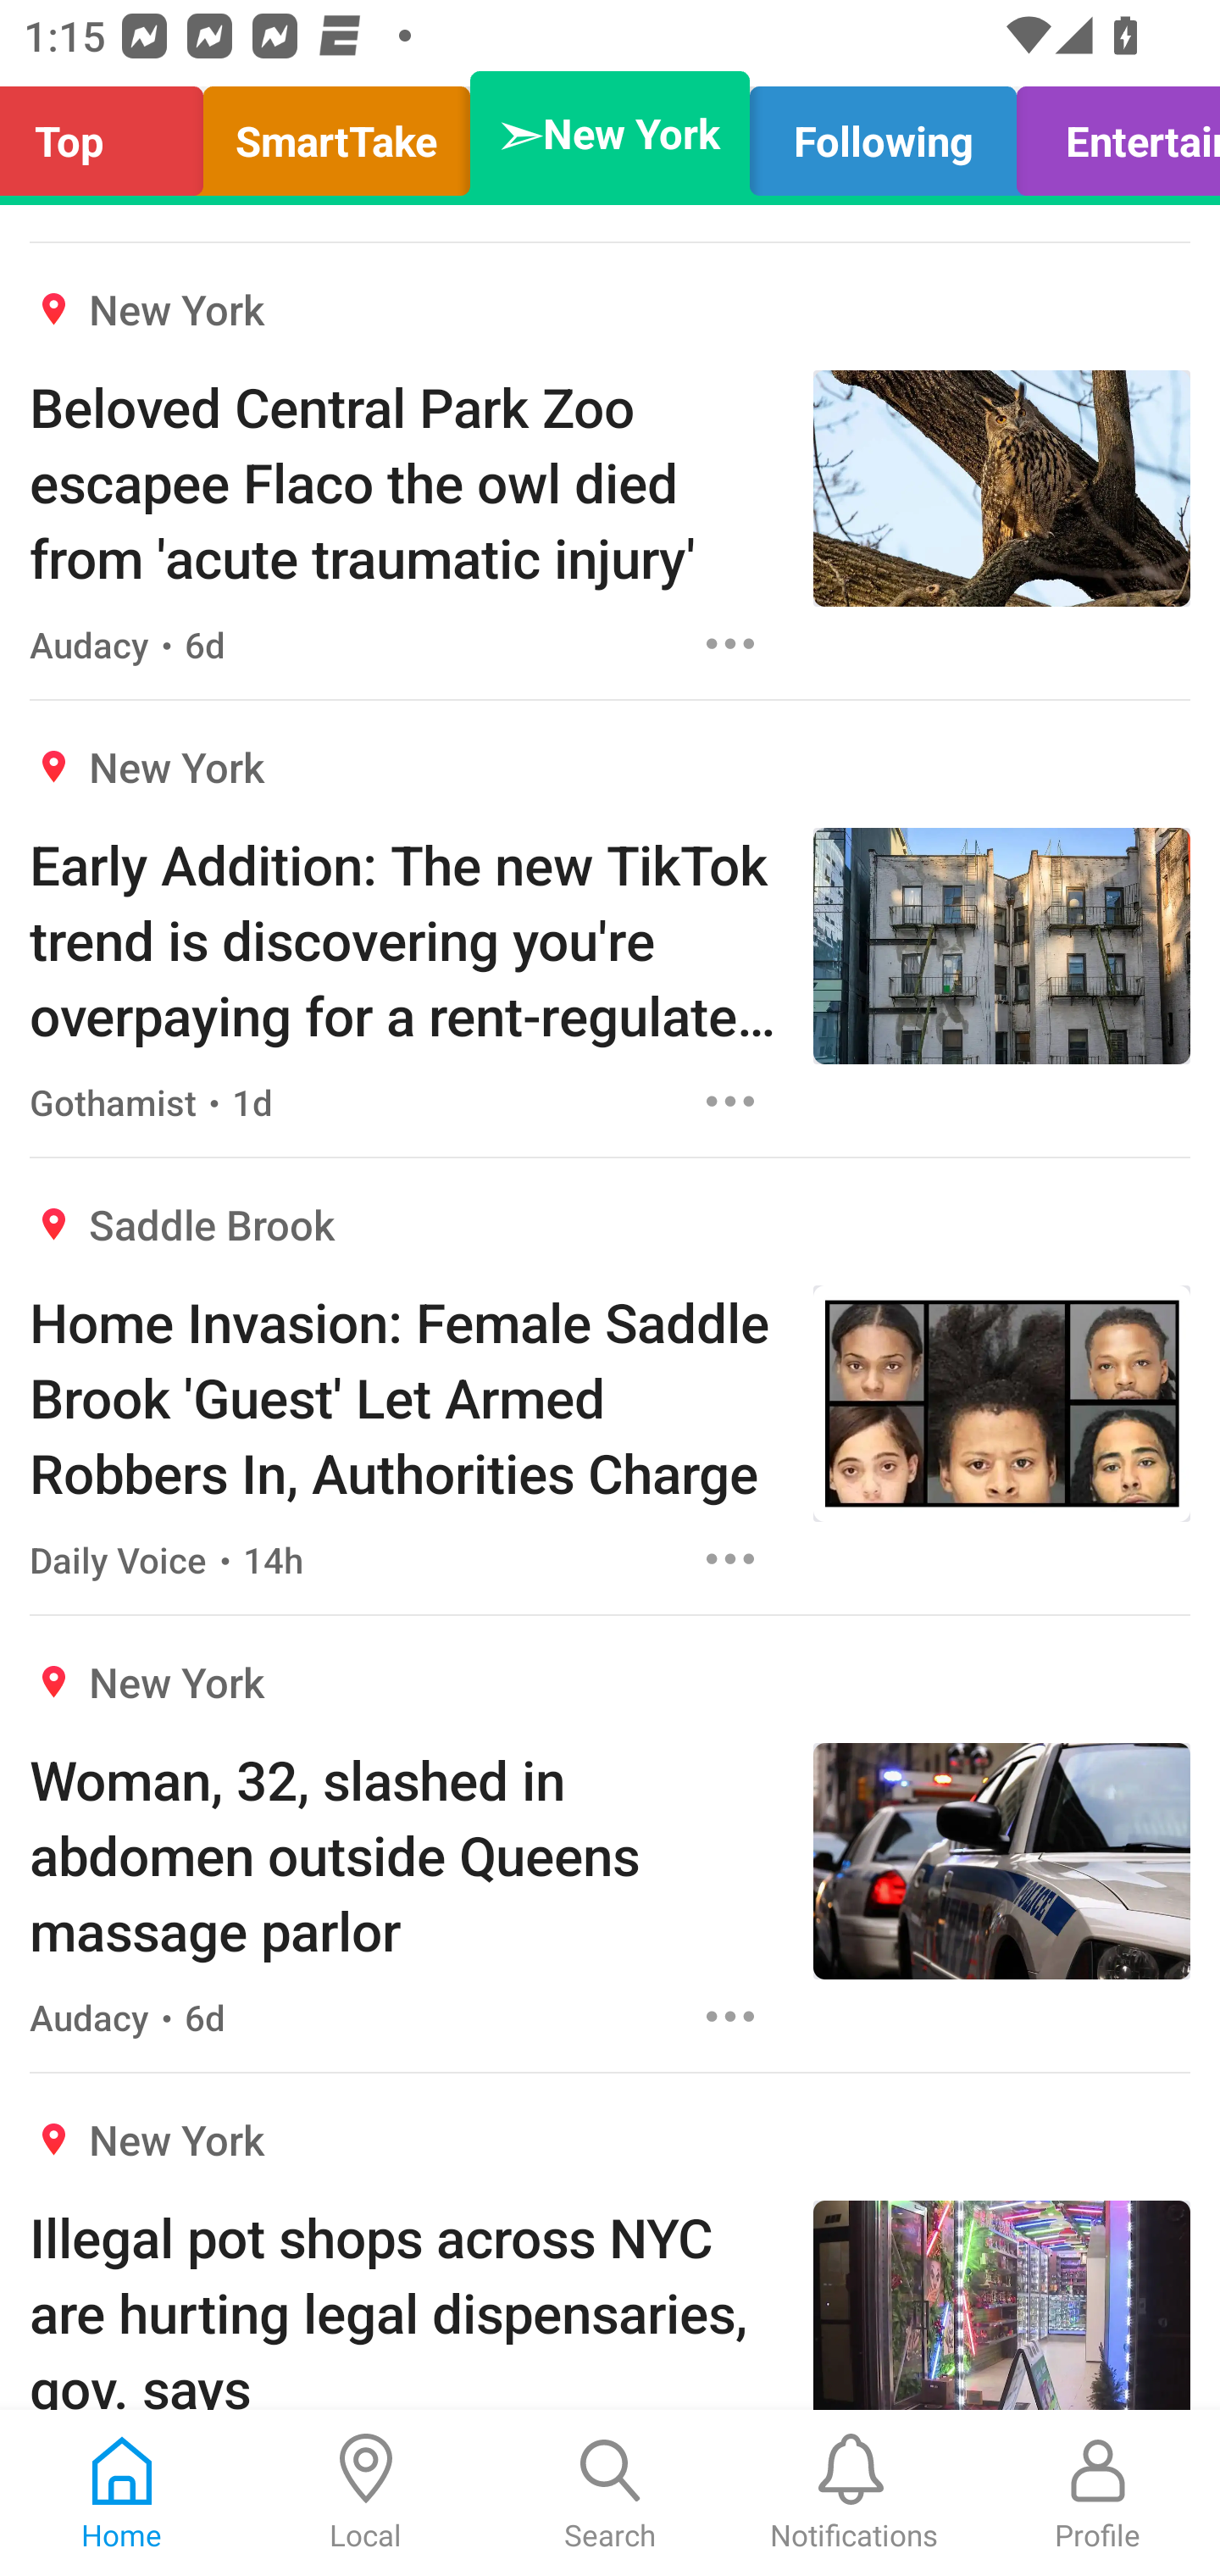 The height and width of the screenshot is (2576, 1220). I want to click on Options, so click(730, 2017).